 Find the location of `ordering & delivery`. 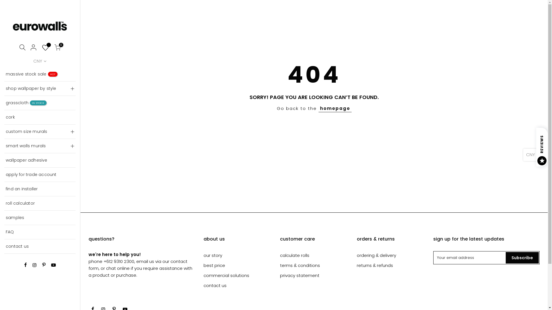

ordering & delivery is located at coordinates (377, 255).